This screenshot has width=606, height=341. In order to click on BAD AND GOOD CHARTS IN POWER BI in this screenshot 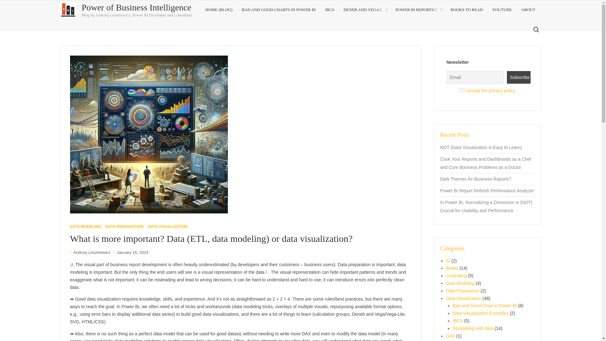, I will do `click(278, 9)`.